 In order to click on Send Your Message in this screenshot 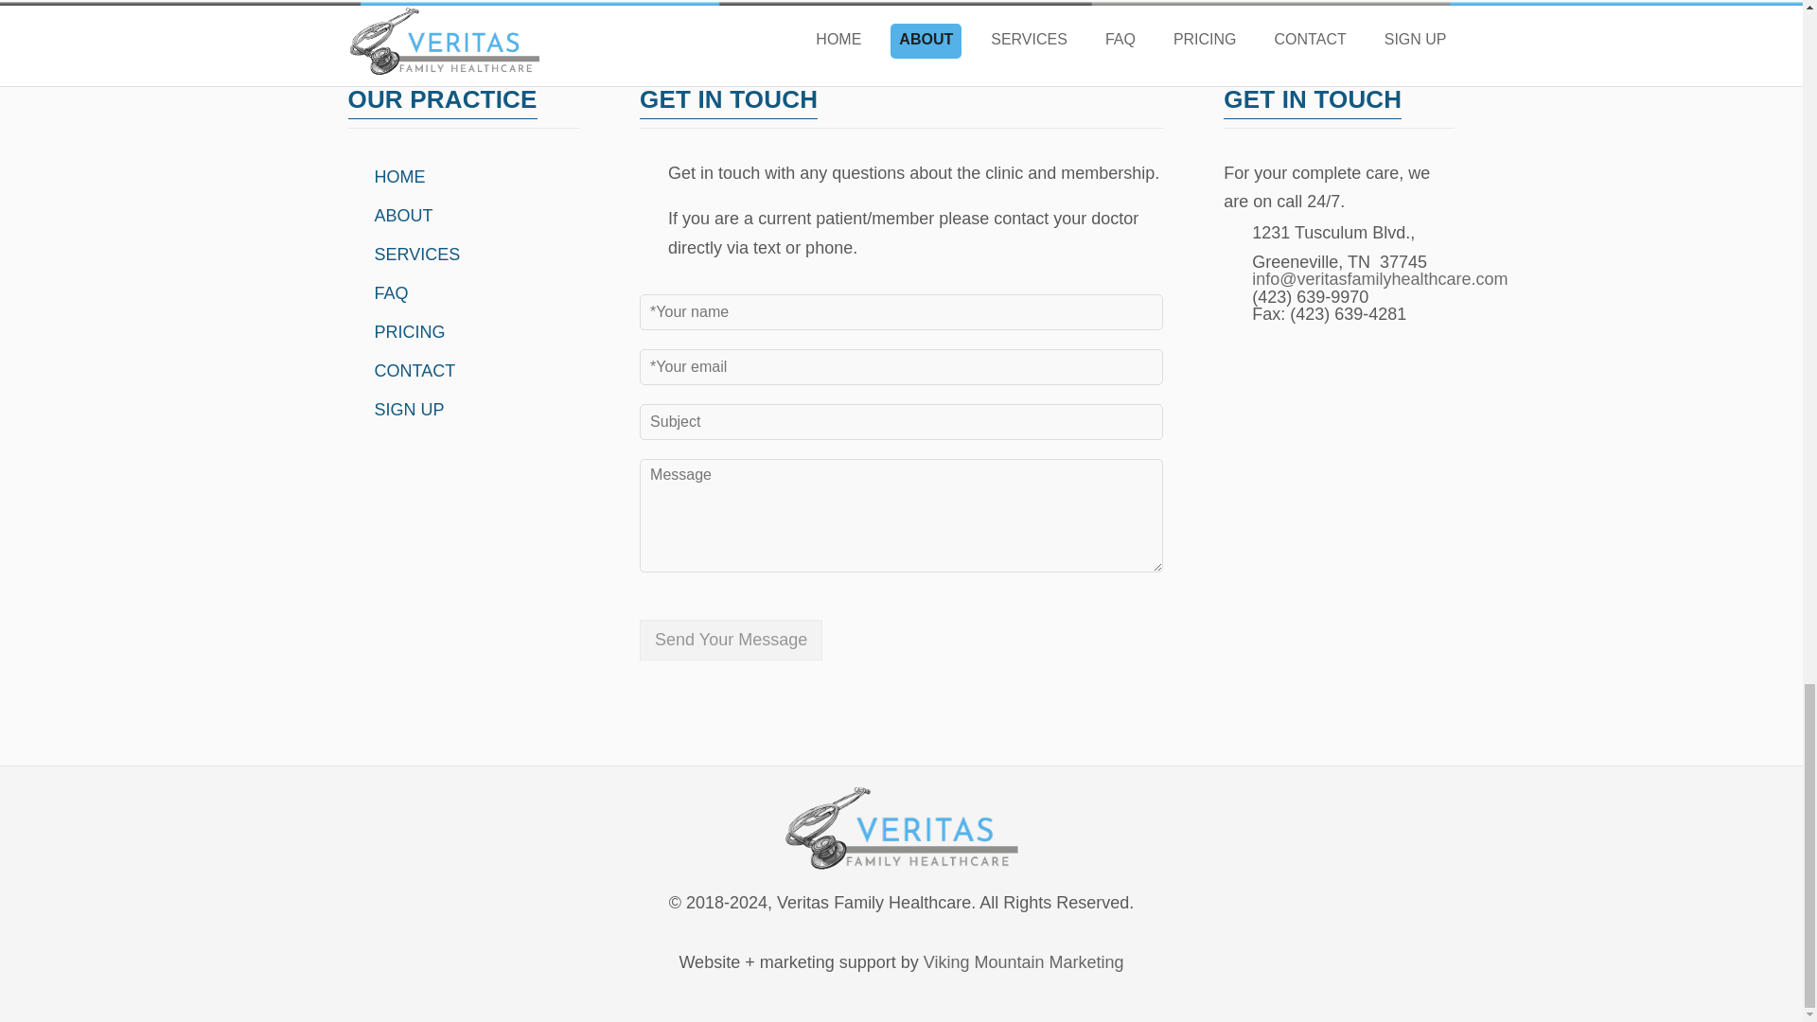, I will do `click(731, 640)`.